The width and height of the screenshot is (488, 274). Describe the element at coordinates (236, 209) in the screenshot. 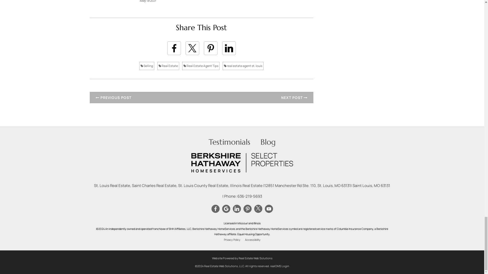

I see `Visit me on LinkedIn` at that location.